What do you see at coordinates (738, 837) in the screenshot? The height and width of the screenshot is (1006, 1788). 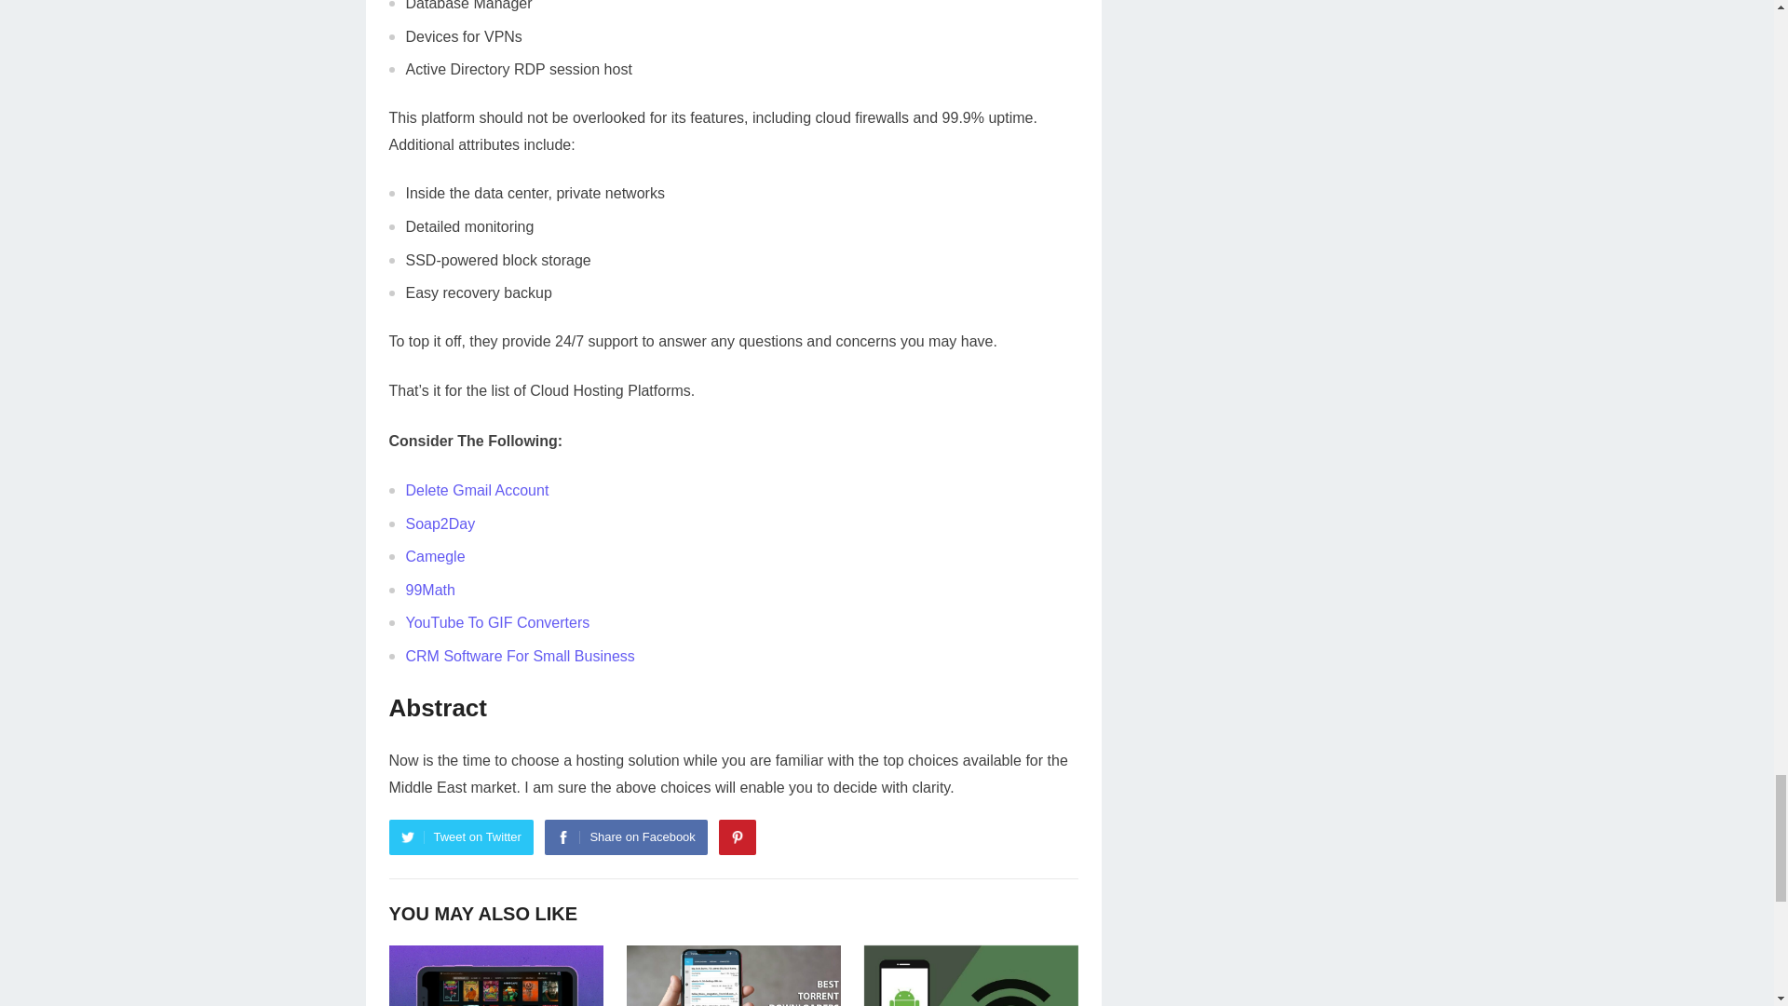 I see `Pinterest` at bounding box center [738, 837].